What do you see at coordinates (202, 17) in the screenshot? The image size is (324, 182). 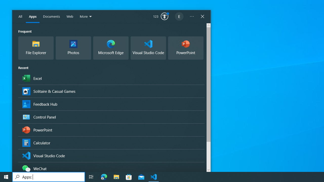 I see `Close Windows Search` at bounding box center [202, 17].